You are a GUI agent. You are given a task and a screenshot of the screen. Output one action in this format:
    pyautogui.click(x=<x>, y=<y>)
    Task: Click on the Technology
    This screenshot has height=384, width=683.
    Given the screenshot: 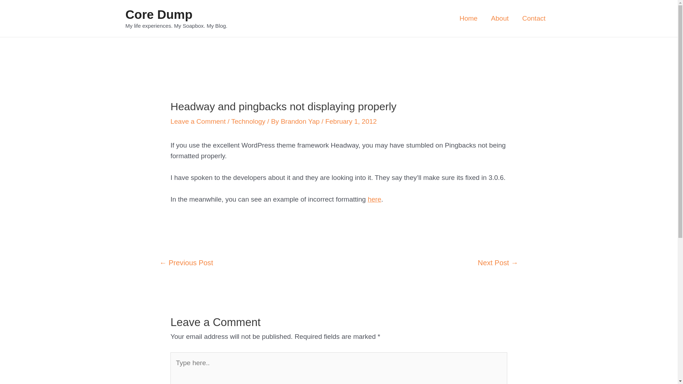 What is the action you would take?
    pyautogui.click(x=248, y=122)
    